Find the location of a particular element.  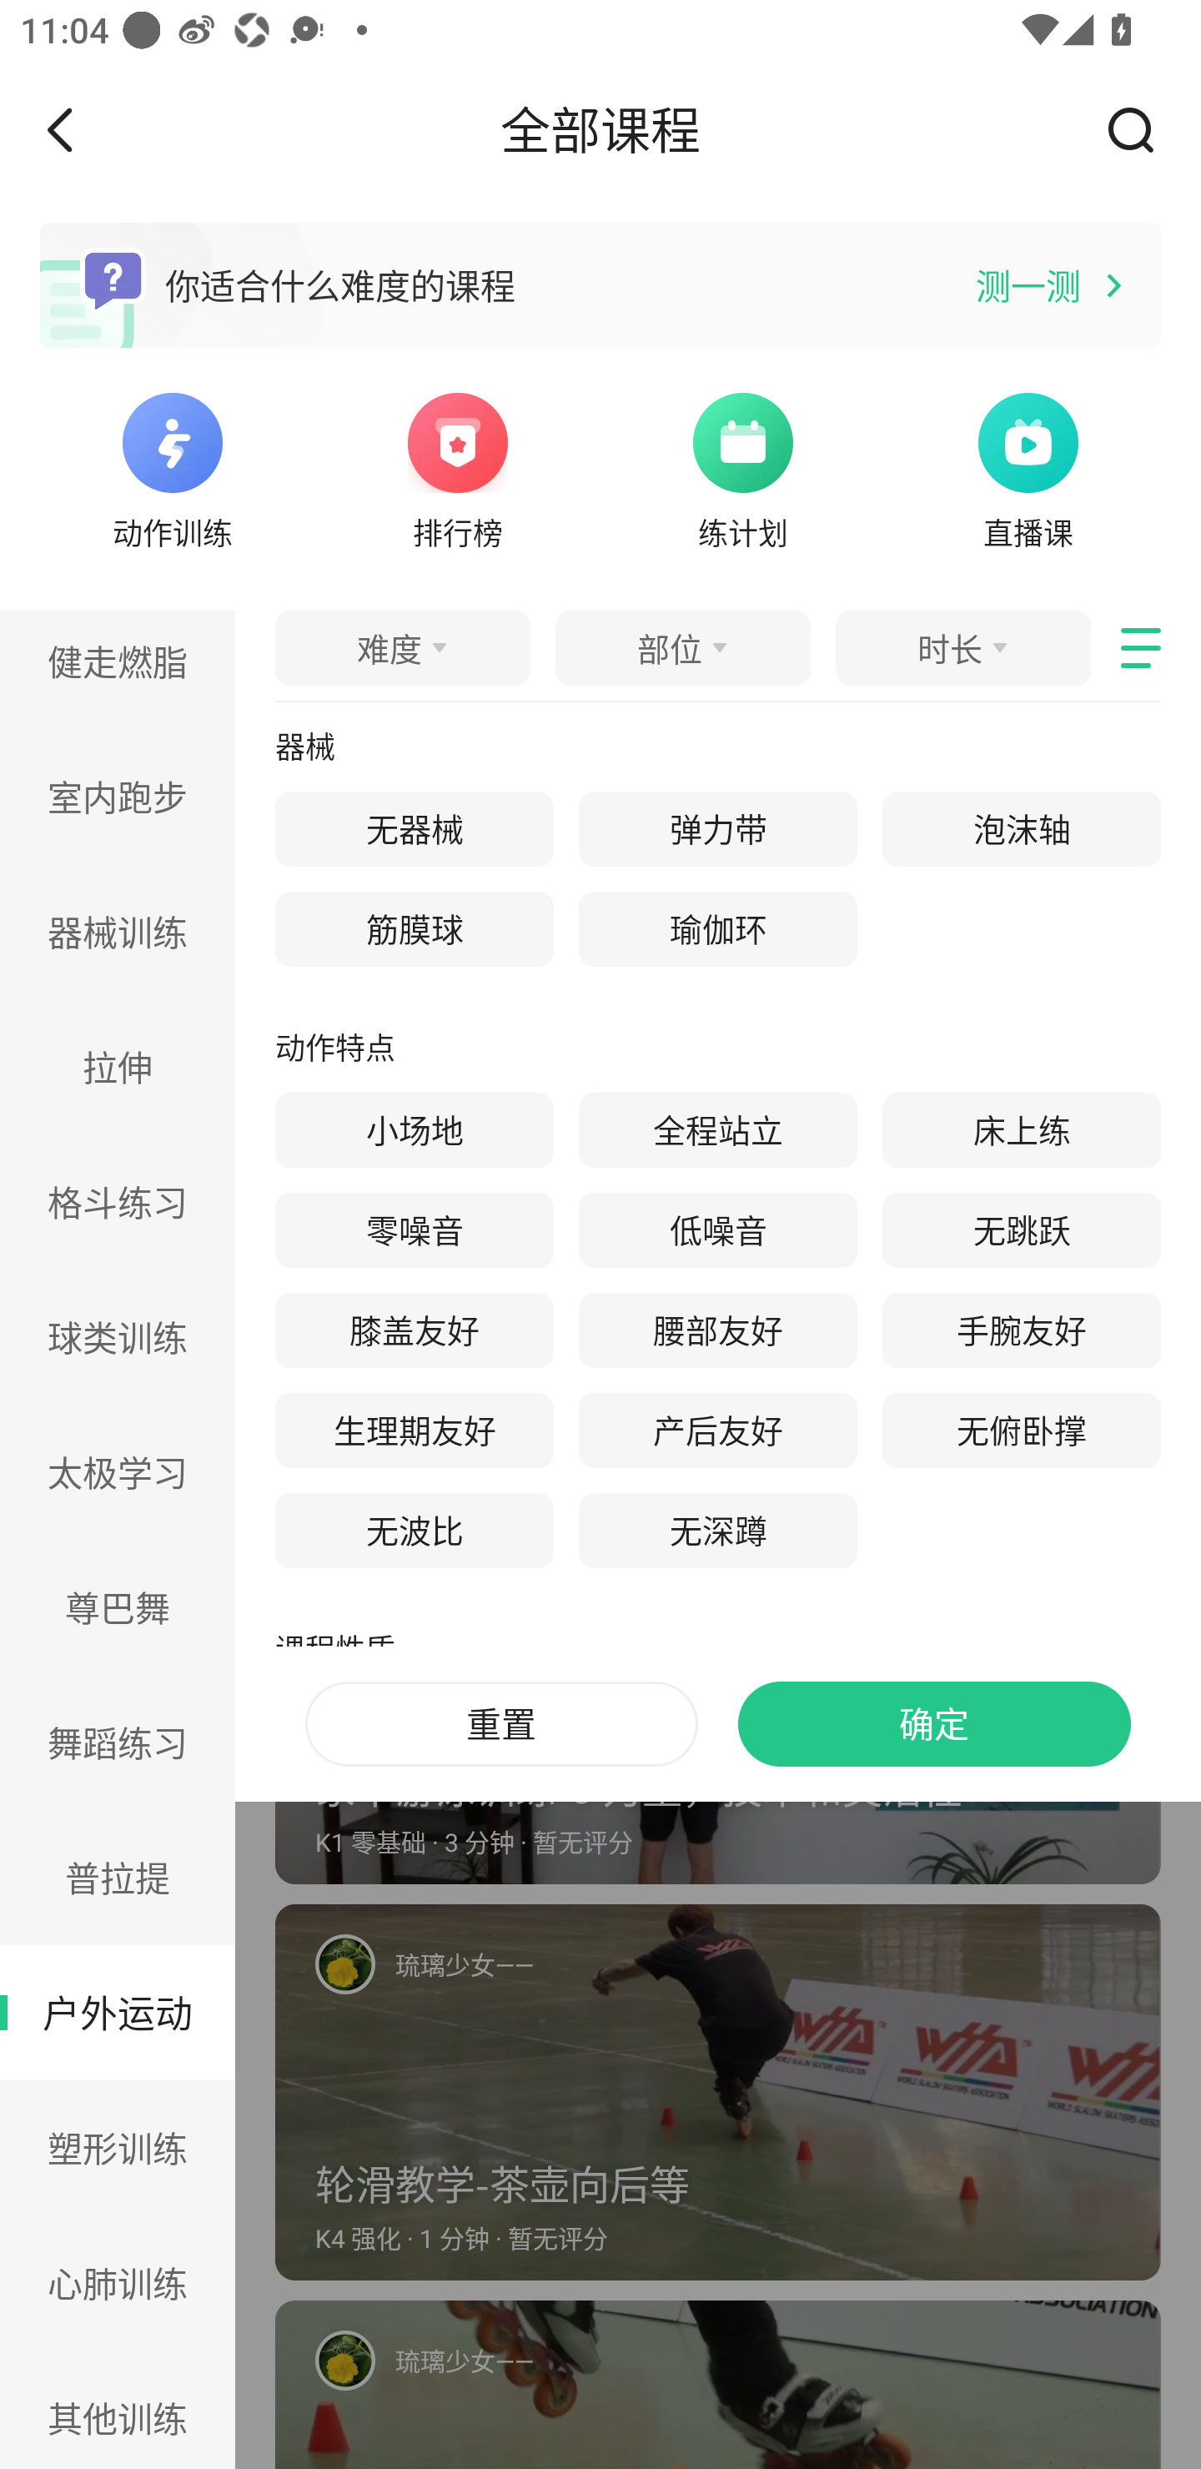

生理期友好 is located at coordinates (414, 1431).